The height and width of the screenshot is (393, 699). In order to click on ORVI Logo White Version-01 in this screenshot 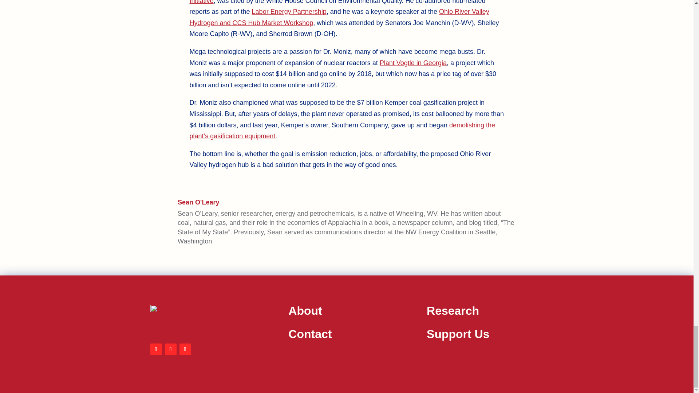, I will do `click(202, 319)`.